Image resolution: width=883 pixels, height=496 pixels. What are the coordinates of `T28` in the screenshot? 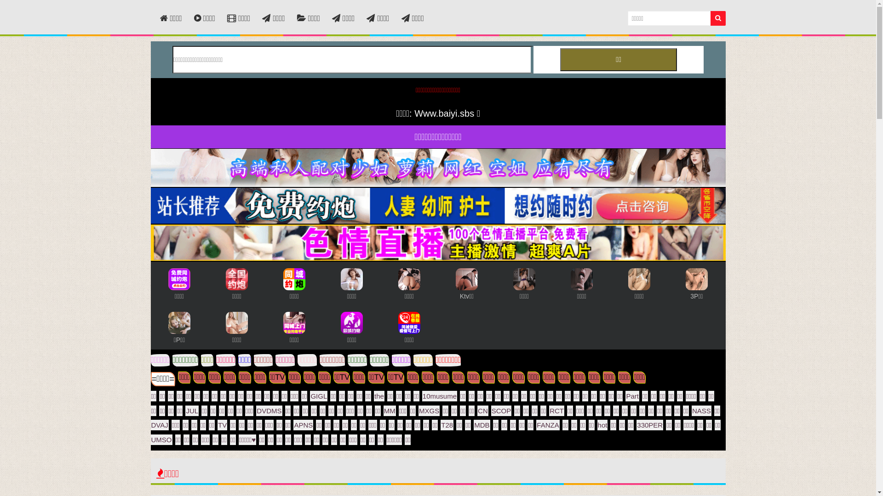 It's located at (448, 424).